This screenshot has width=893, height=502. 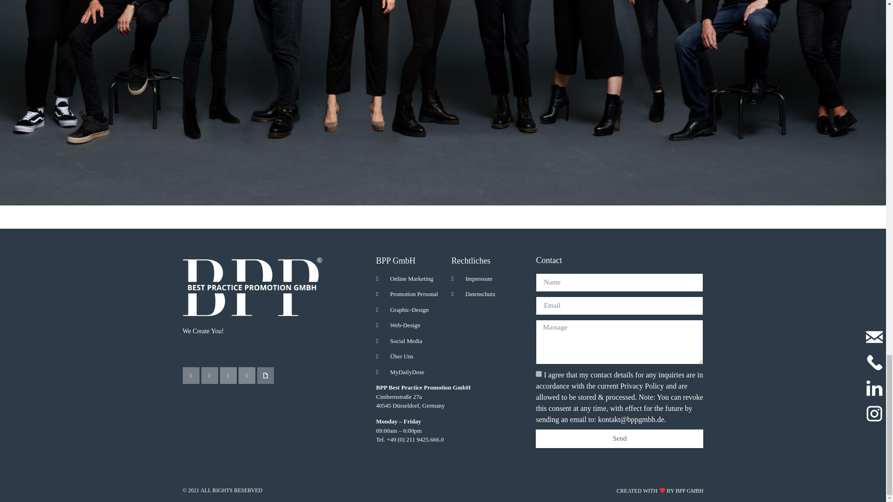 I want to click on Promotion Personal, so click(x=413, y=294).